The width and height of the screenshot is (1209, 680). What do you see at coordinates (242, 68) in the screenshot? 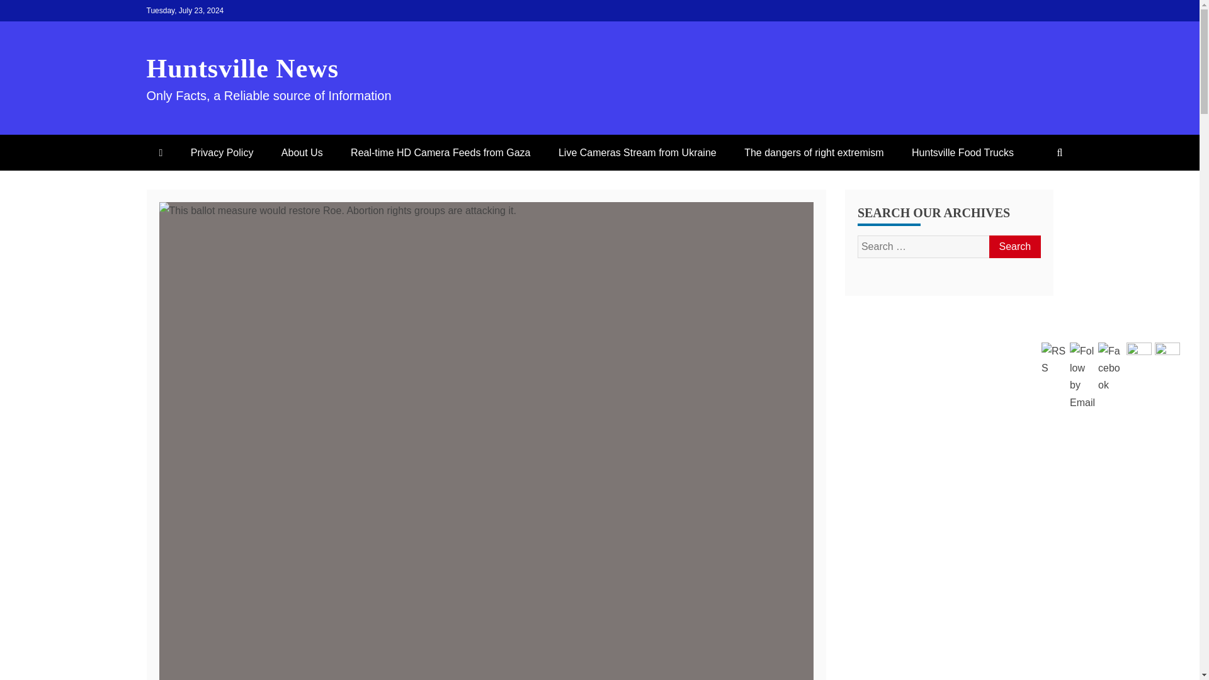
I see `Huntsville News` at bounding box center [242, 68].